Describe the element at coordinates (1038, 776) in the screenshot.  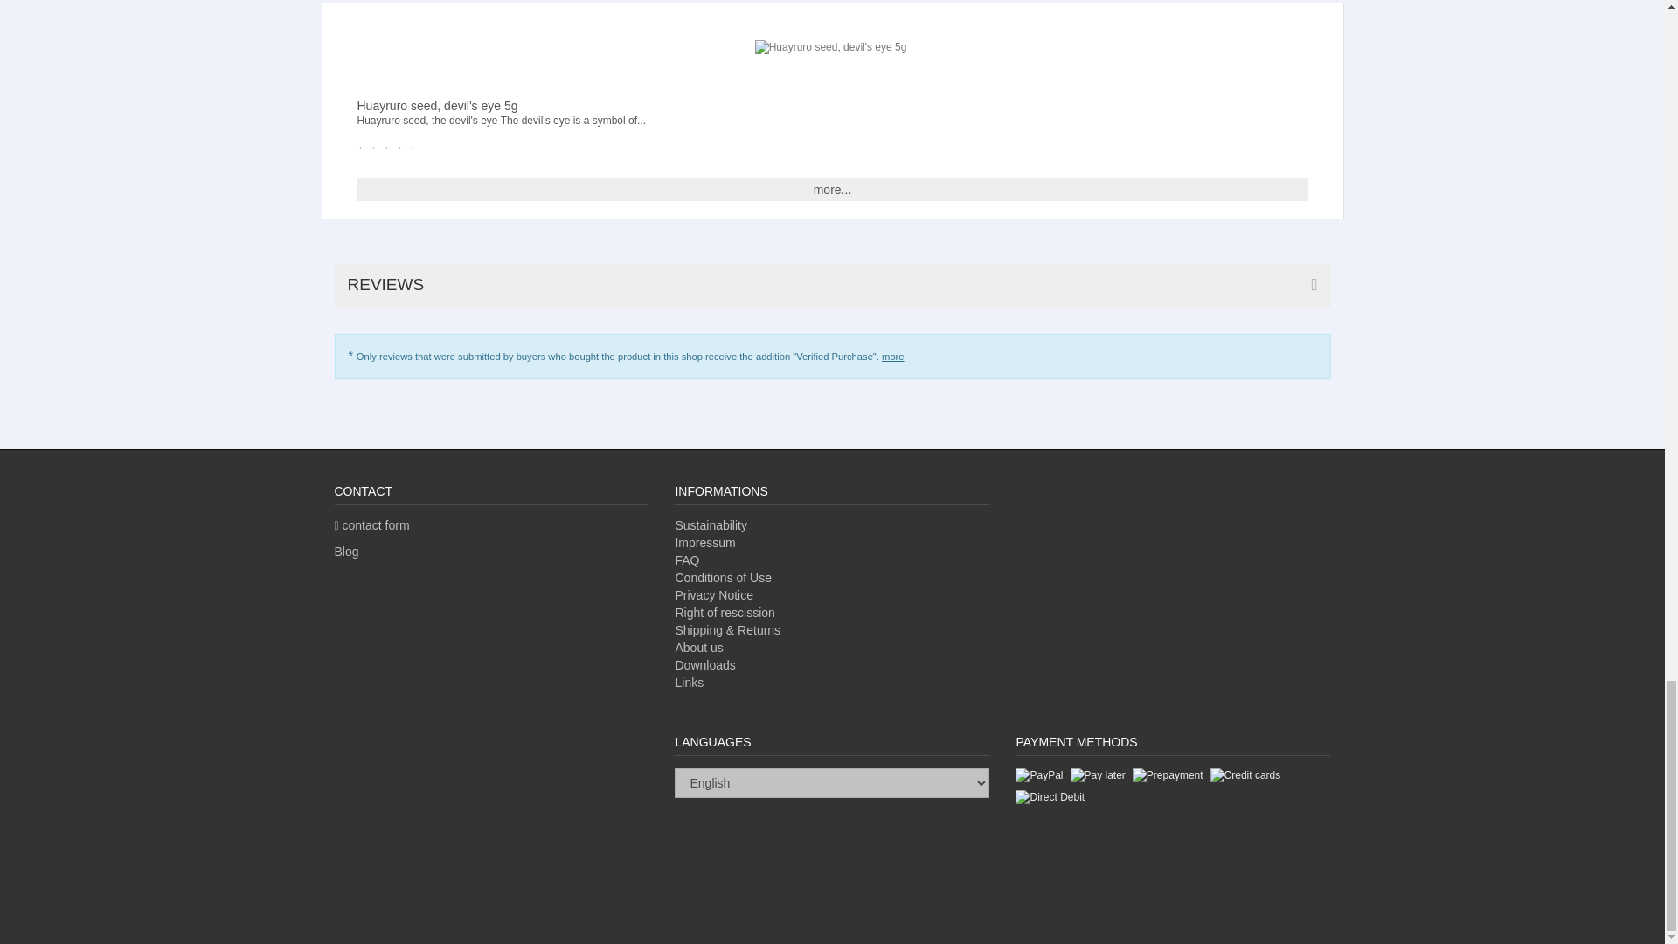
I see `PayPal` at that location.